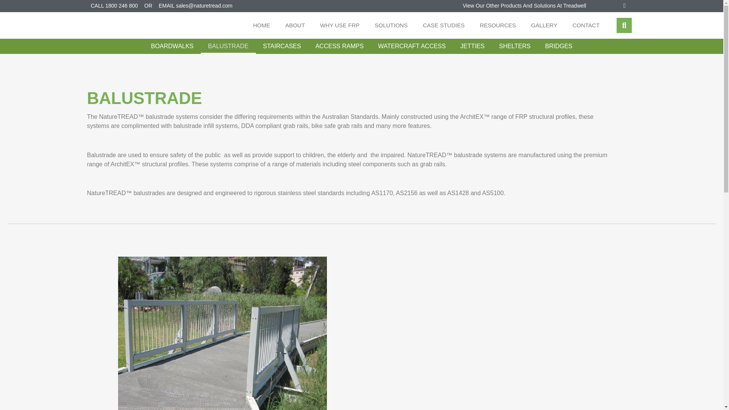 This screenshot has height=410, width=729. Describe the element at coordinates (498, 25) in the screenshot. I see `RESOURCES` at that location.